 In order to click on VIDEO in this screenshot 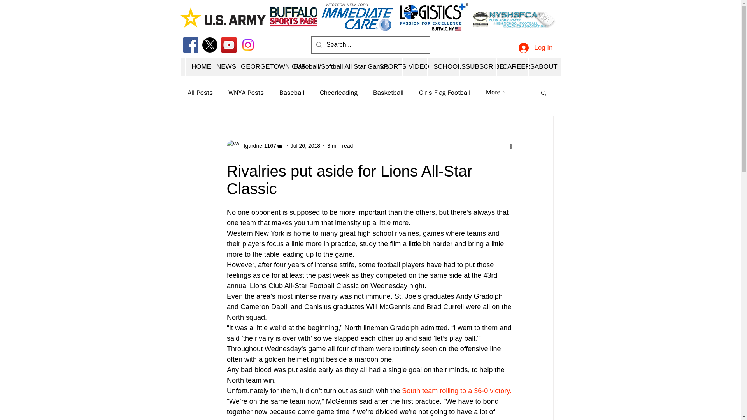, I will do `click(415, 66)`.